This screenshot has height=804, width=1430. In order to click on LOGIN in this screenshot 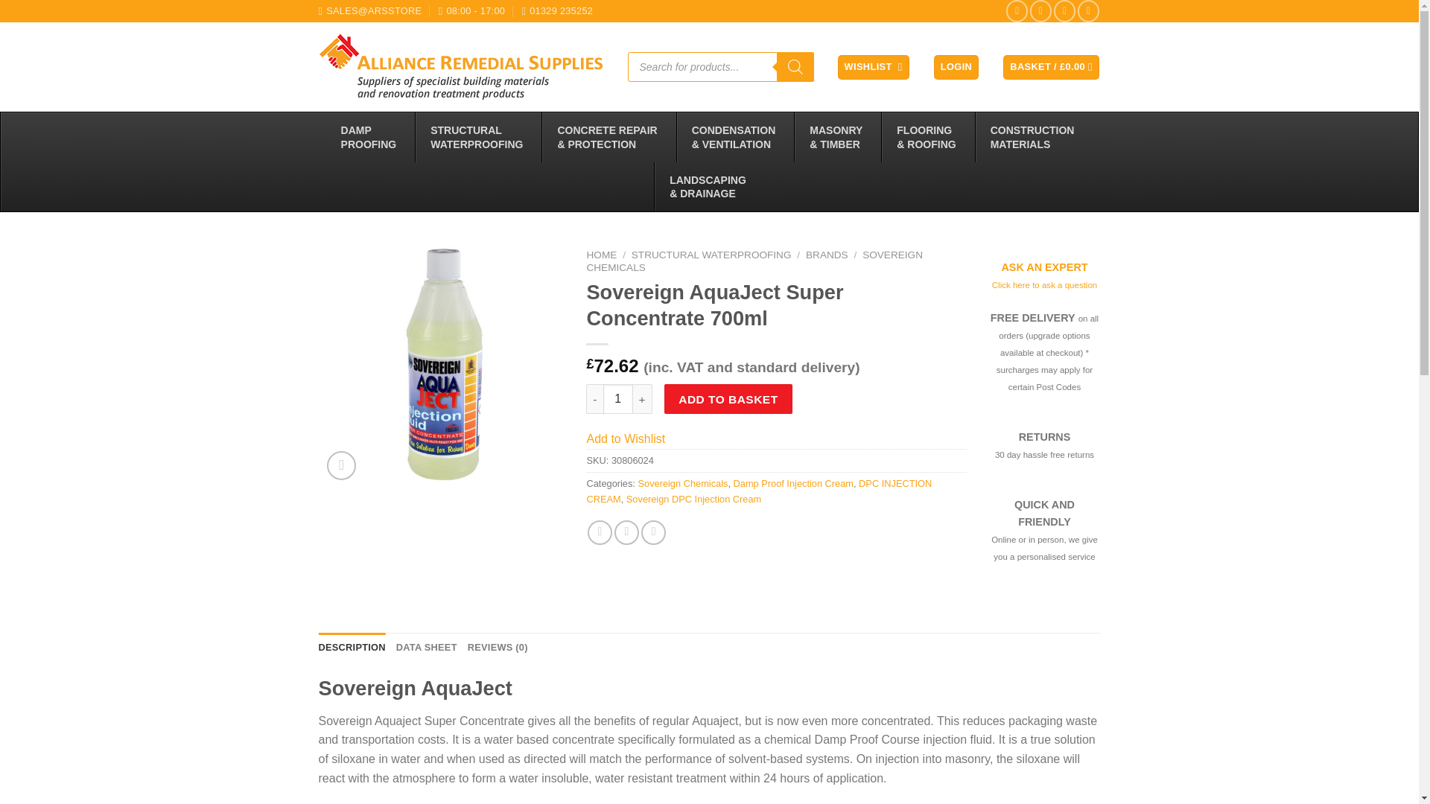, I will do `click(956, 67)`.